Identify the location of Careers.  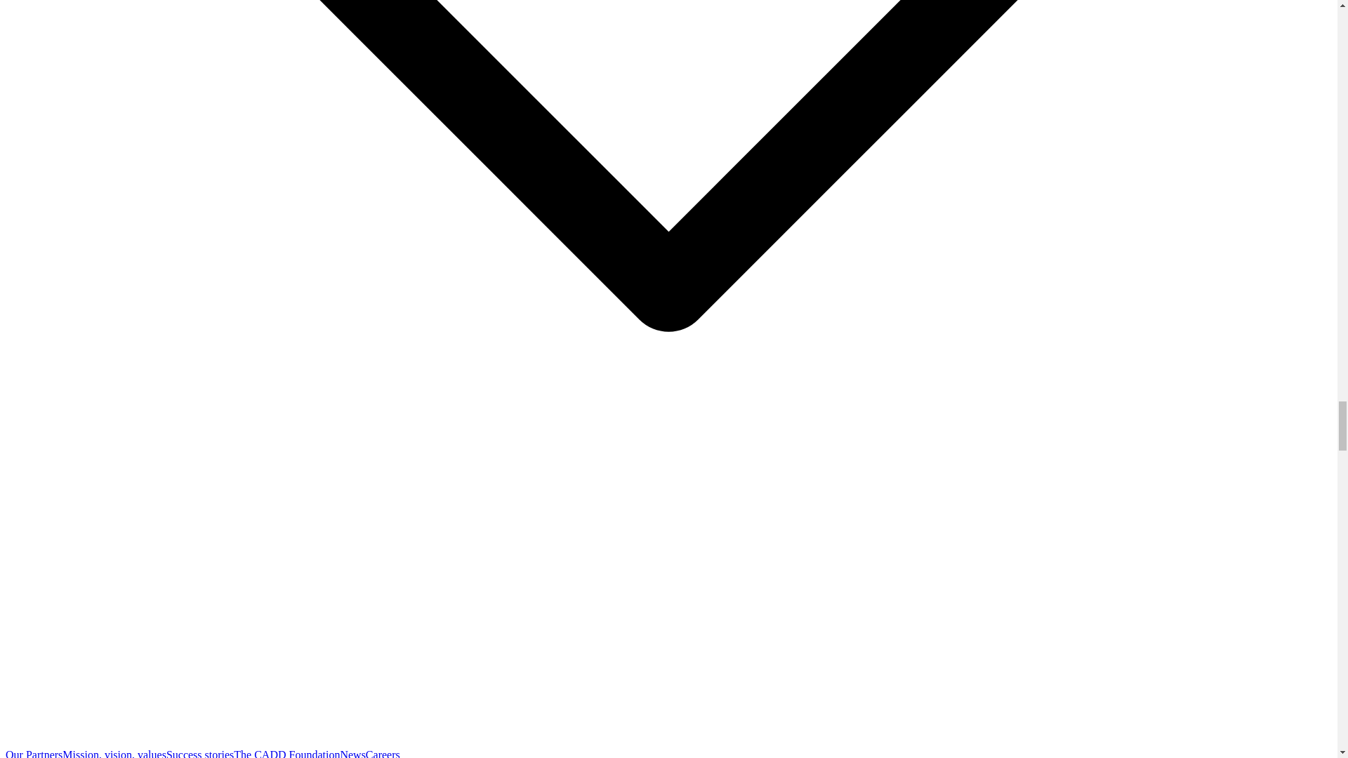
(383, 754).